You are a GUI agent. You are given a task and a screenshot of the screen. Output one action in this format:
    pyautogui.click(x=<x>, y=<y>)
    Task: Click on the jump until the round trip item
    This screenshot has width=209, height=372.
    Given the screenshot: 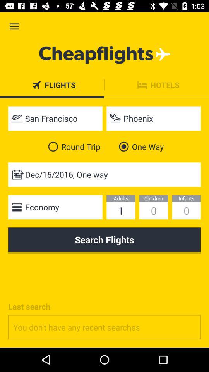 What is the action you would take?
    pyautogui.click(x=73, y=146)
    